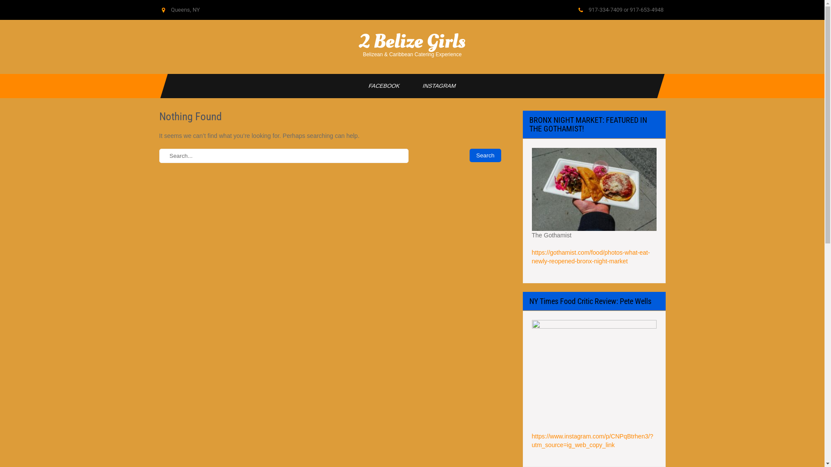 The height and width of the screenshot is (467, 831). Describe the element at coordinates (380, 86) in the screenshot. I see `FACEBOOK` at that location.